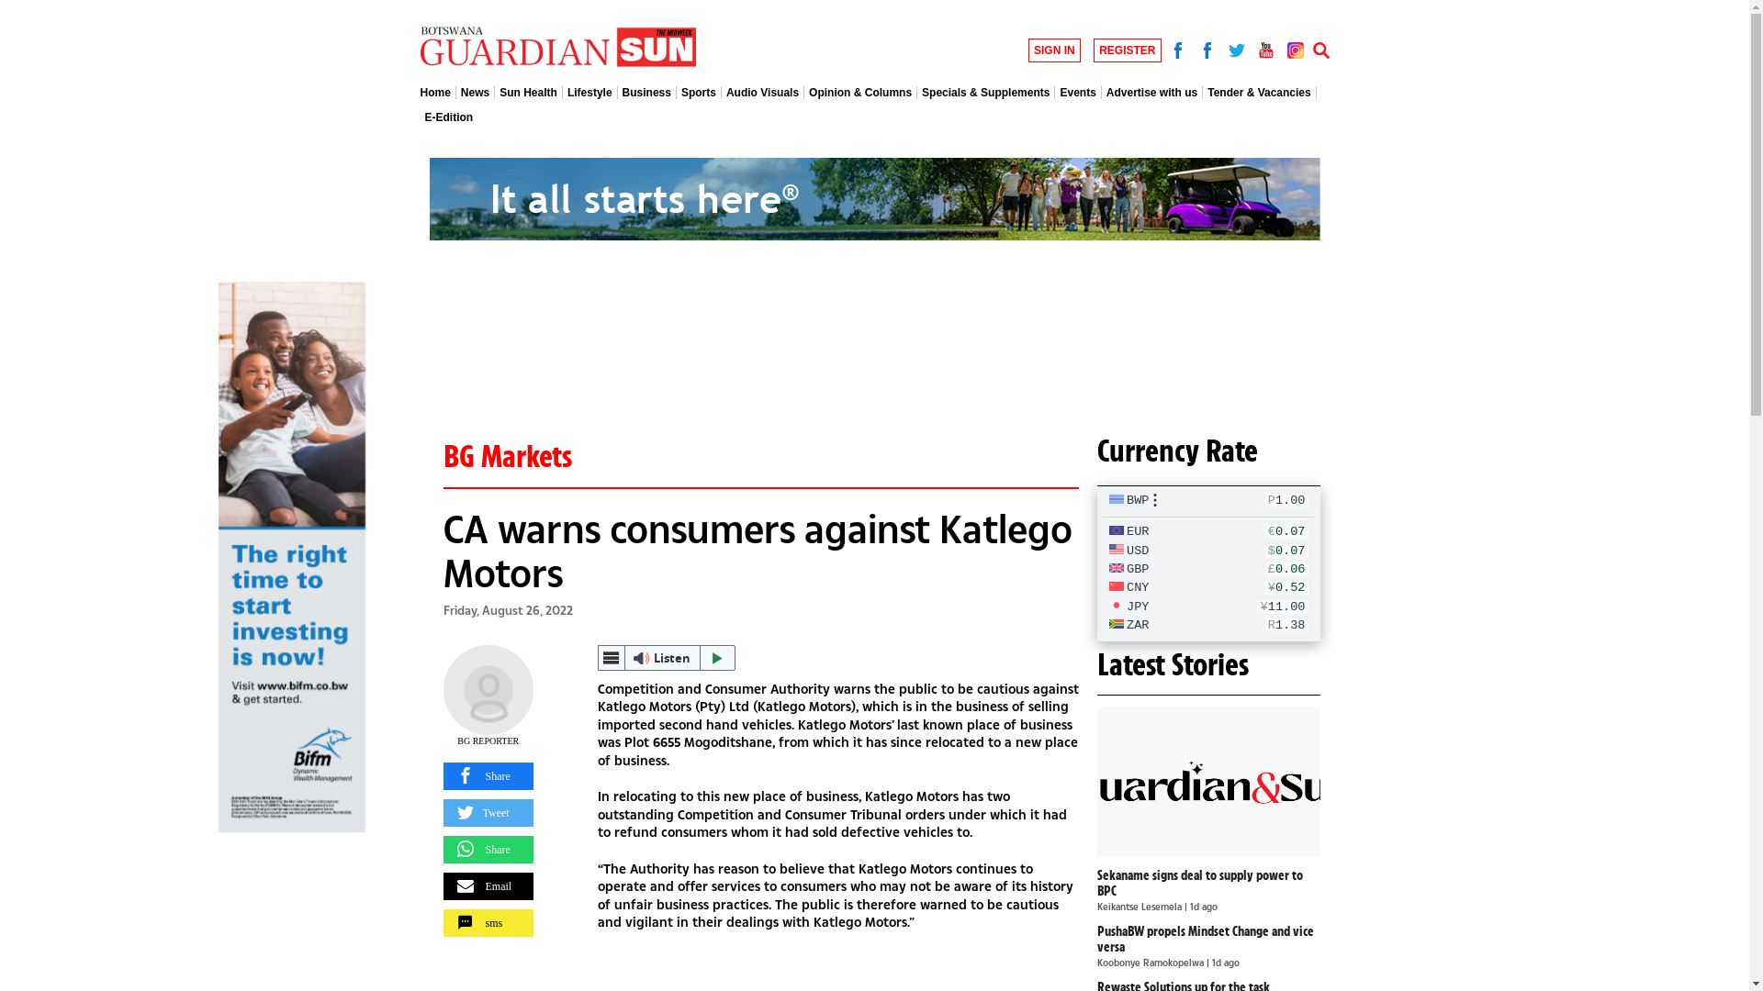 The width and height of the screenshot is (1763, 991). I want to click on Listen, so click(667, 658).